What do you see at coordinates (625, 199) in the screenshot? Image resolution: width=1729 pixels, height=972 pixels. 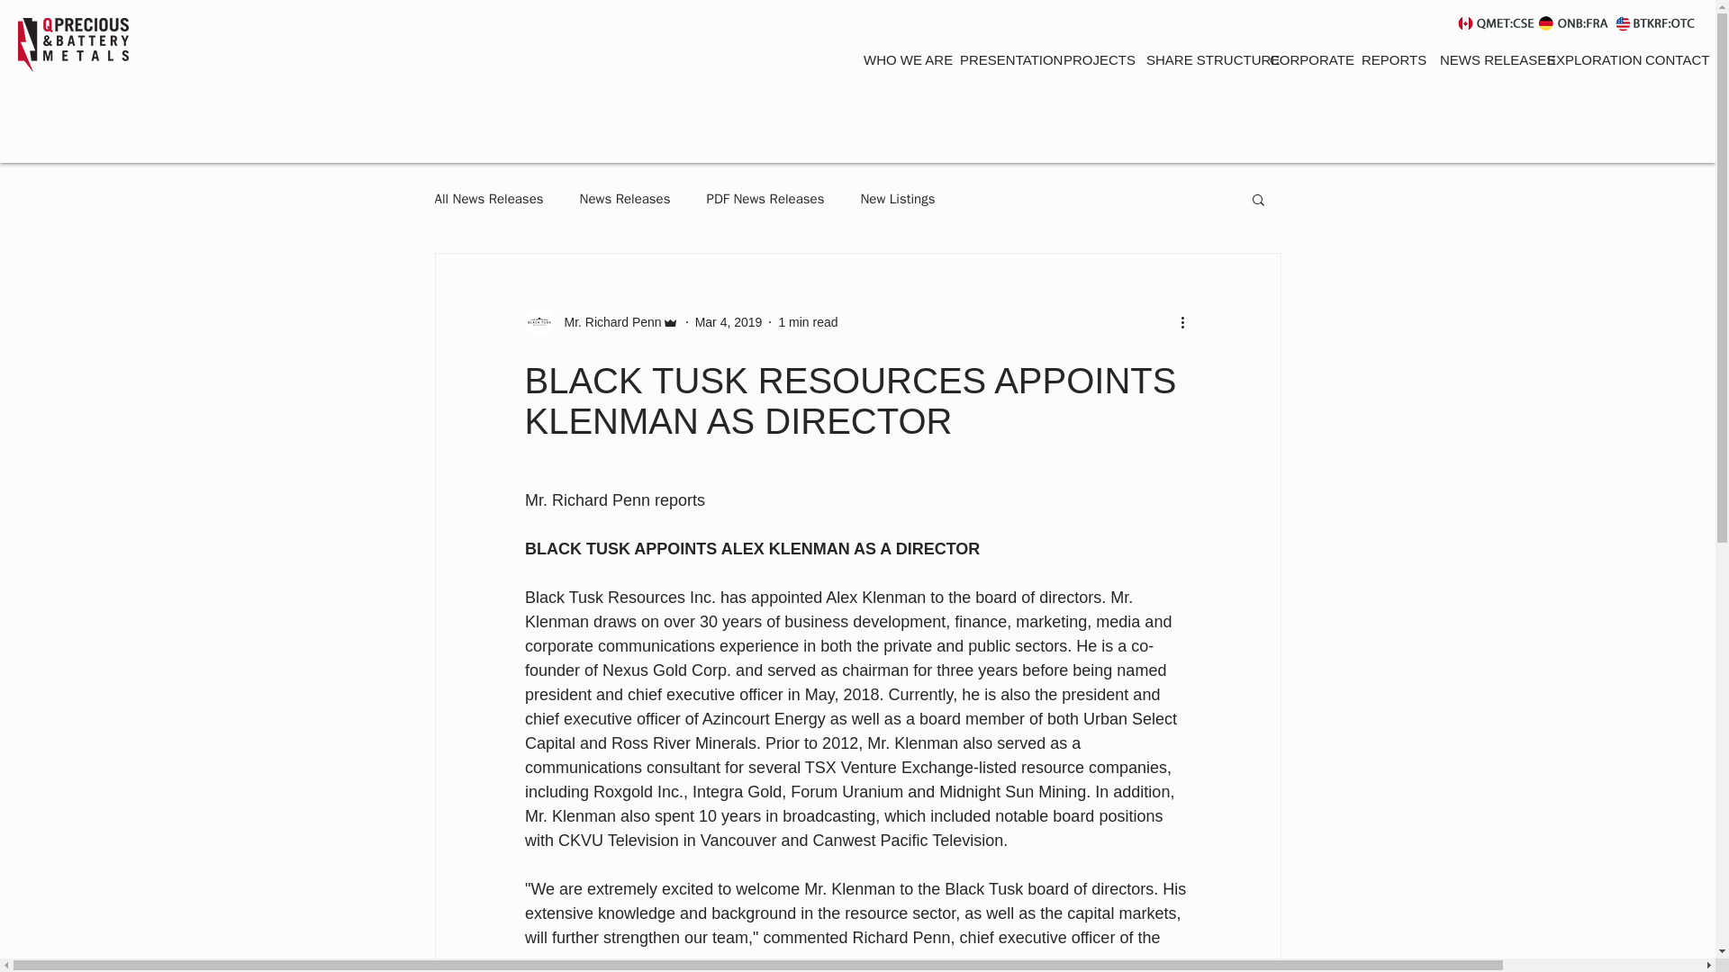 I see `News Releases` at bounding box center [625, 199].